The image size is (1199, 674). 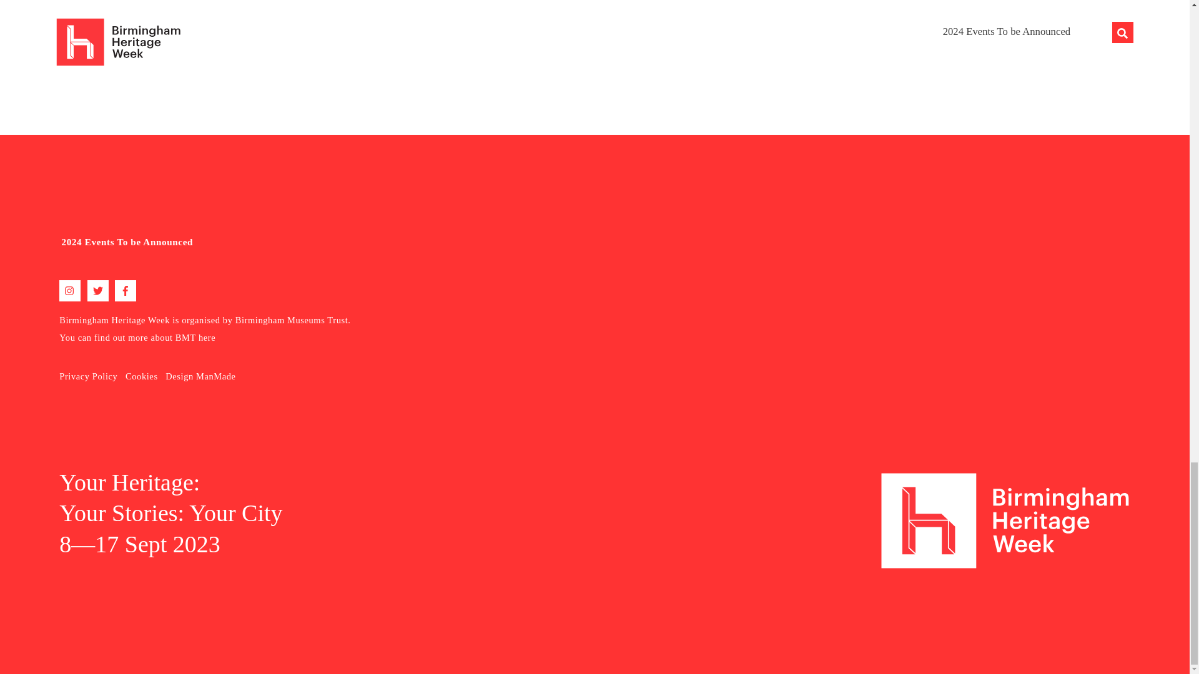 I want to click on ManMade, so click(x=216, y=376).